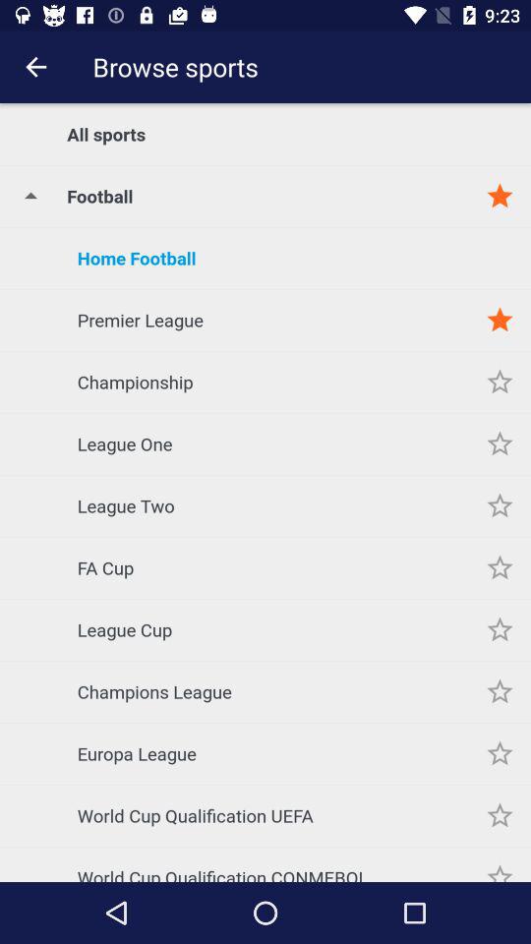 The width and height of the screenshot is (531, 944). Describe the element at coordinates (500, 629) in the screenshot. I see `favorite league` at that location.